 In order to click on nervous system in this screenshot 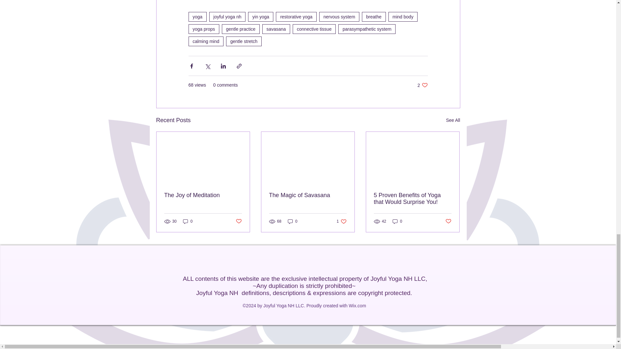, I will do `click(339, 16)`.